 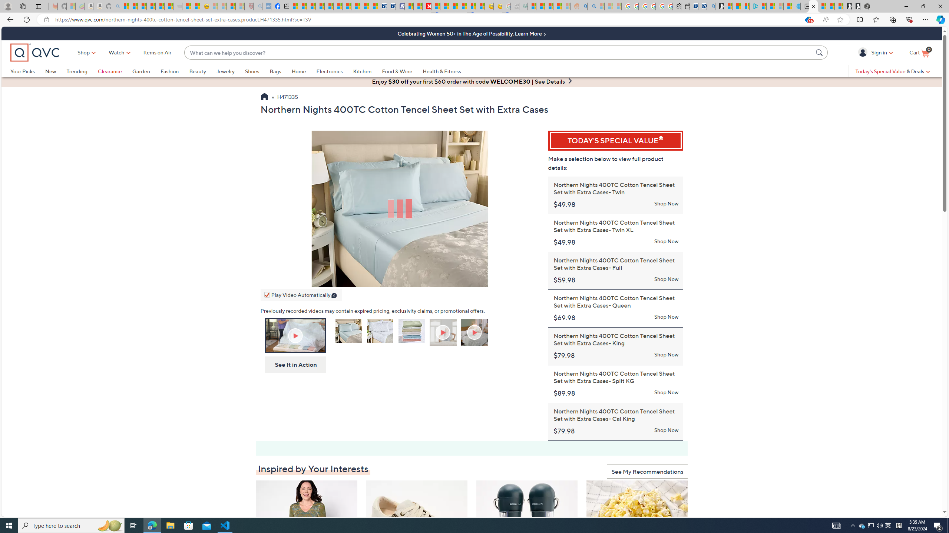 What do you see at coordinates (391, 6) in the screenshot?
I see `Cheap Hotels - Save70.com` at bounding box center [391, 6].